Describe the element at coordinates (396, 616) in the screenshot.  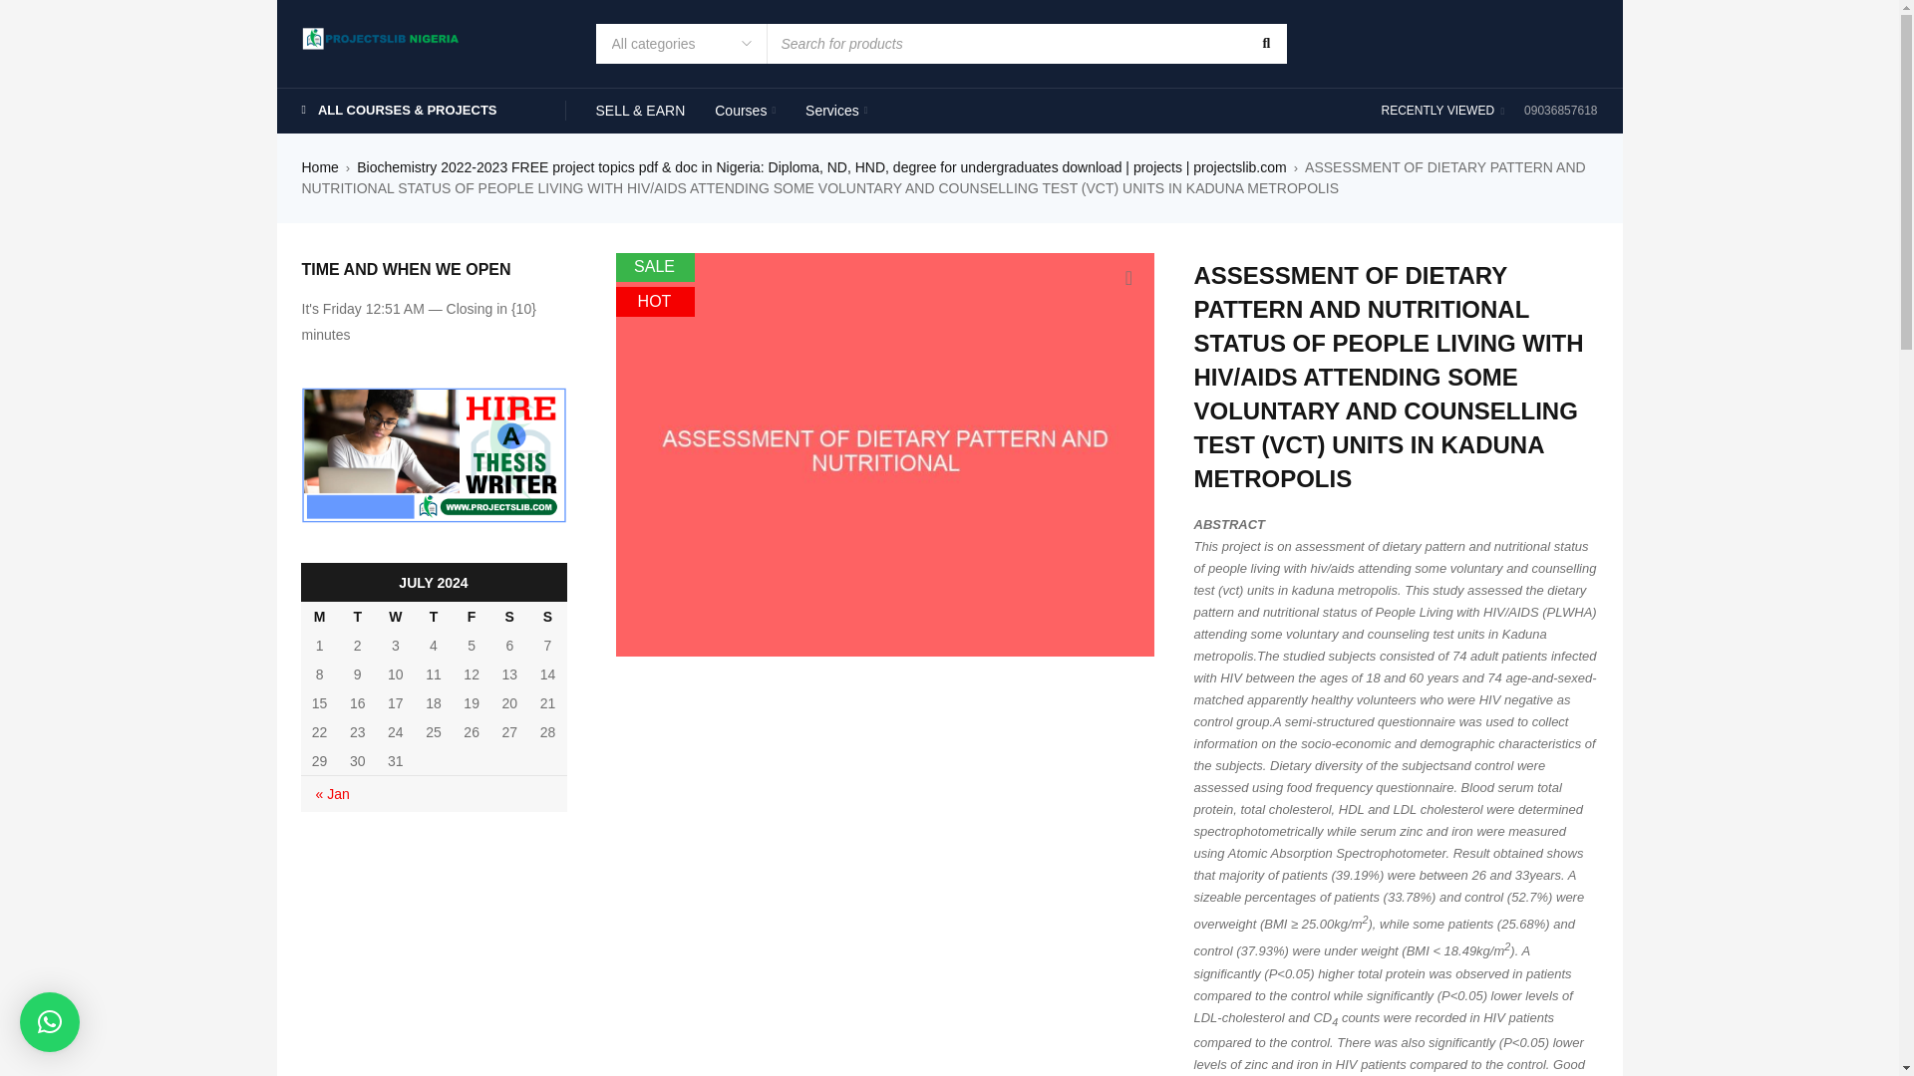
I see `Wednesday` at that location.